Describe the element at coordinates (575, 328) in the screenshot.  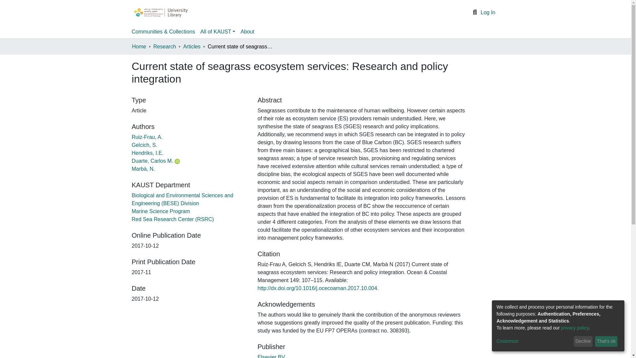
I see `privacy policy` at that location.